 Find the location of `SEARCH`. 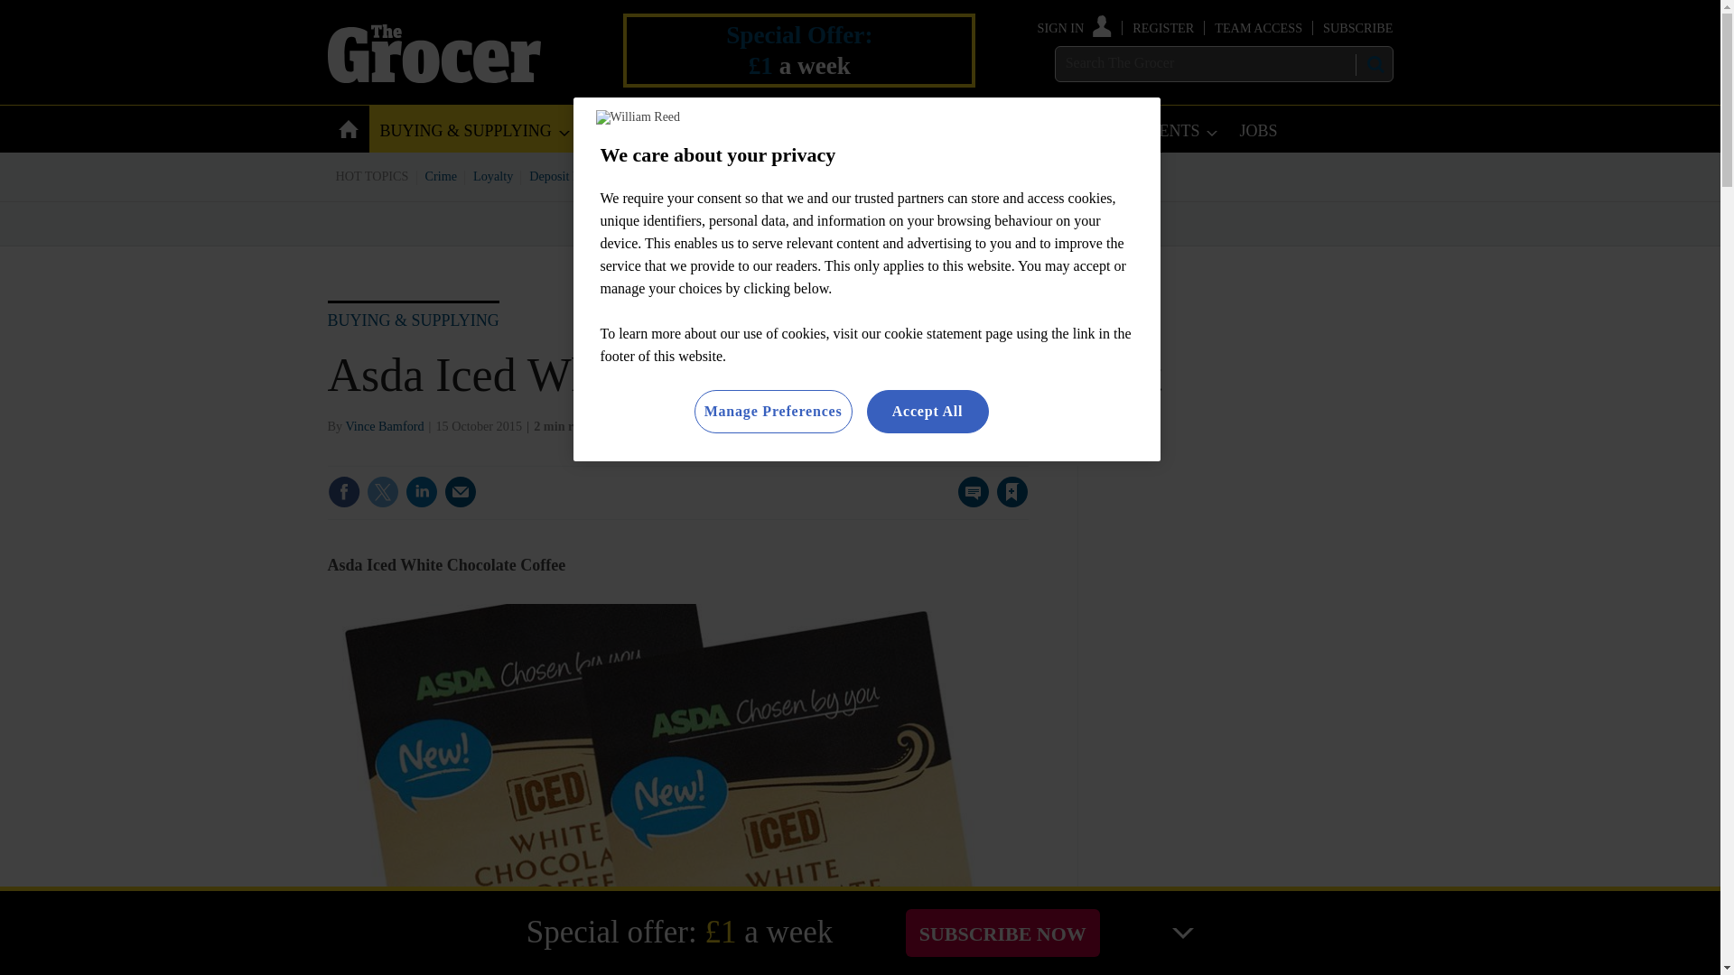

SEARCH is located at coordinates (1374, 64).